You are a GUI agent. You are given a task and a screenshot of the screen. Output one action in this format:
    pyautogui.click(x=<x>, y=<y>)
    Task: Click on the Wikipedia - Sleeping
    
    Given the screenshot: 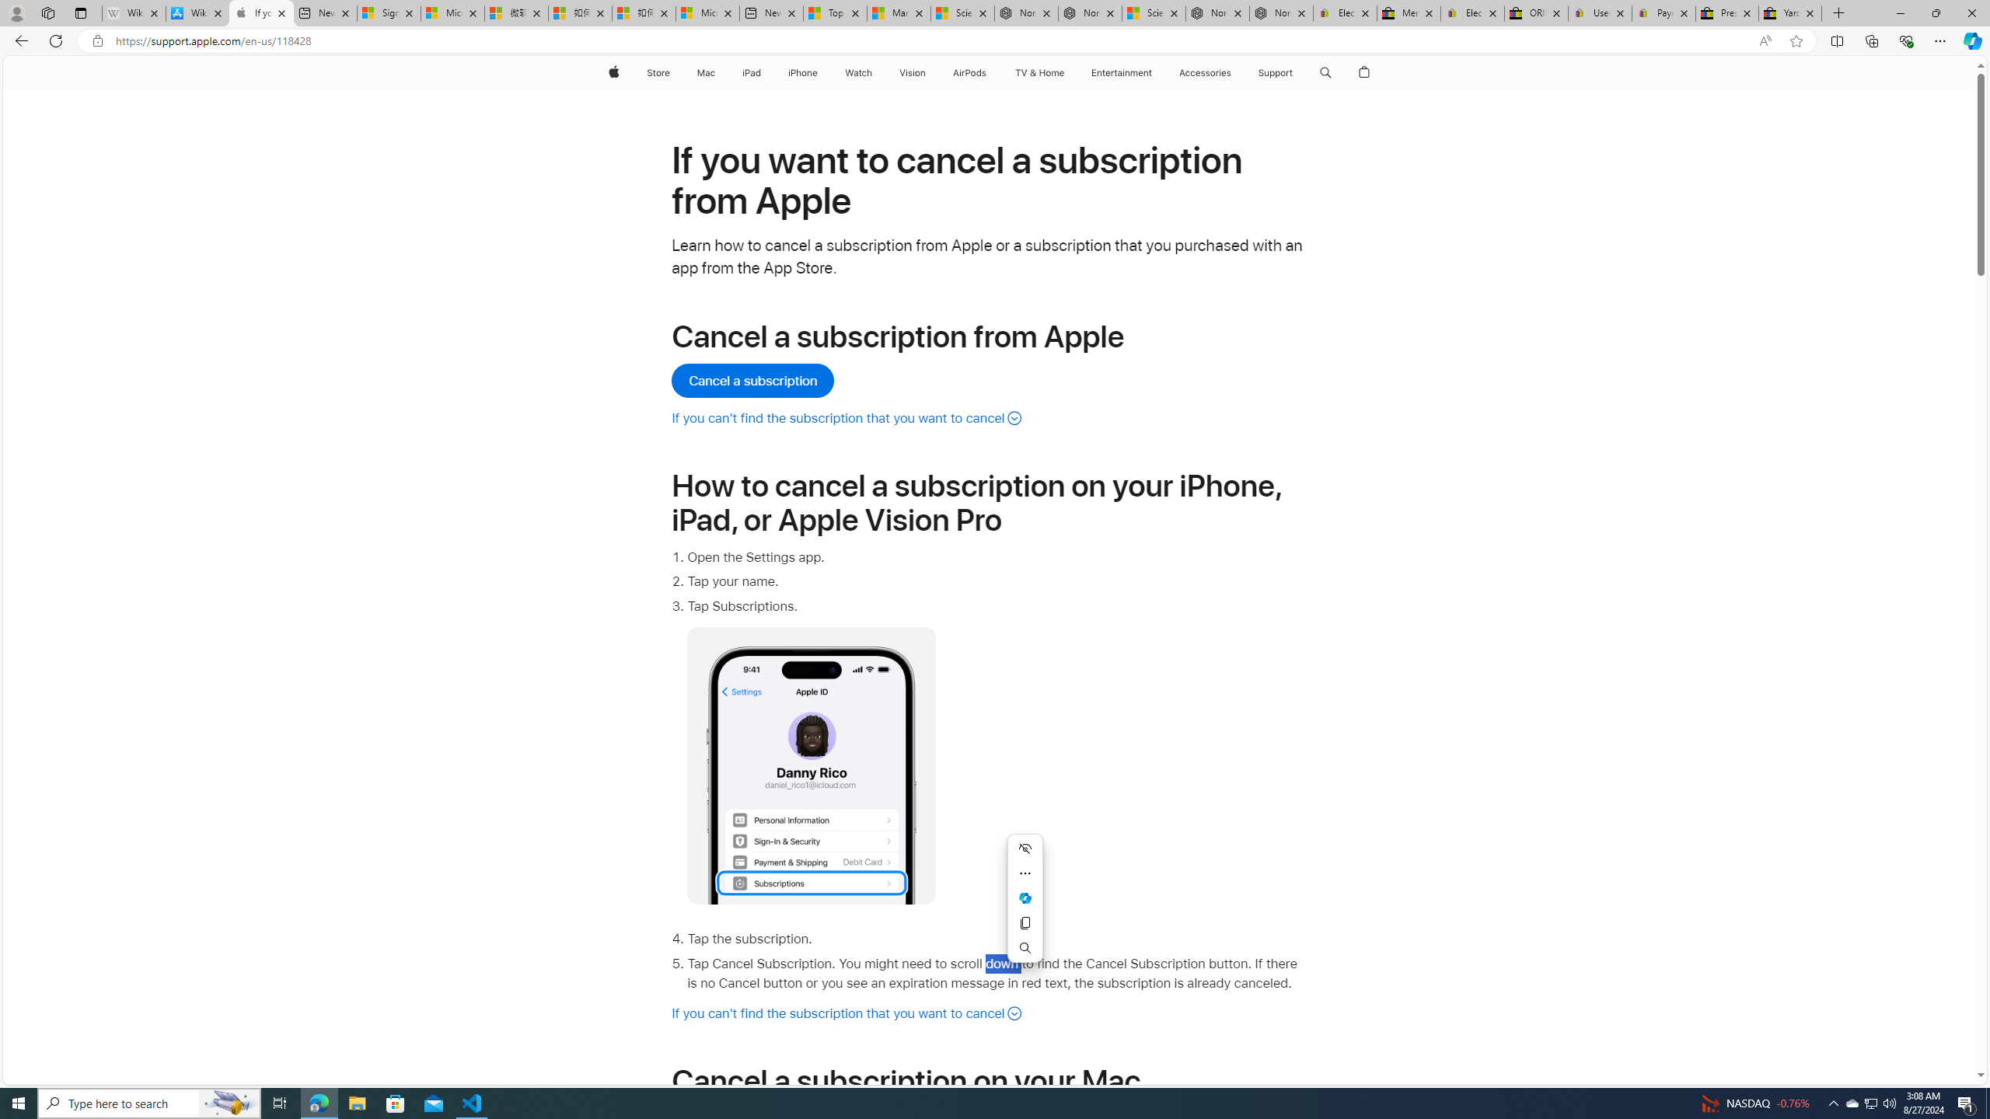 What is the action you would take?
    pyautogui.click(x=134, y=13)
    